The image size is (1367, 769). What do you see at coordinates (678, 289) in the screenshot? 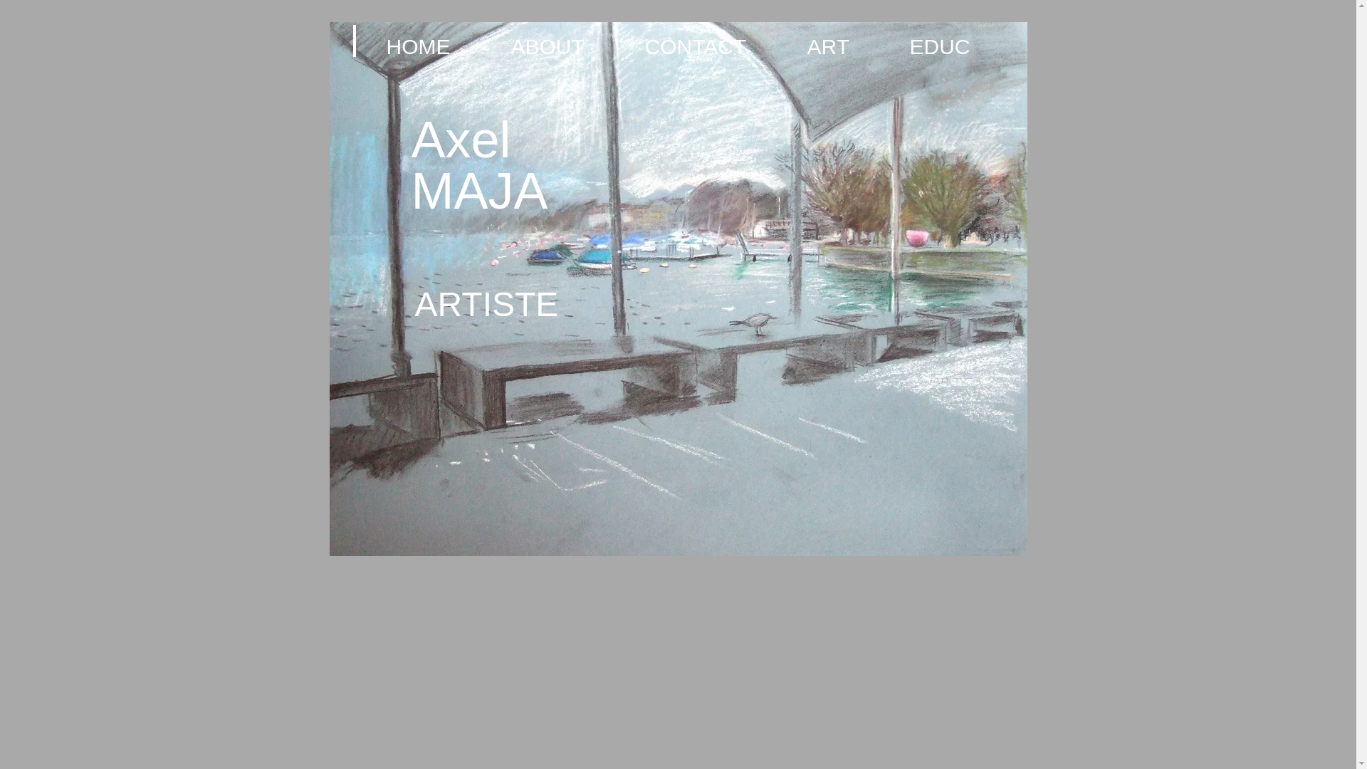
I see `Axel lac.jpg` at bounding box center [678, 289].